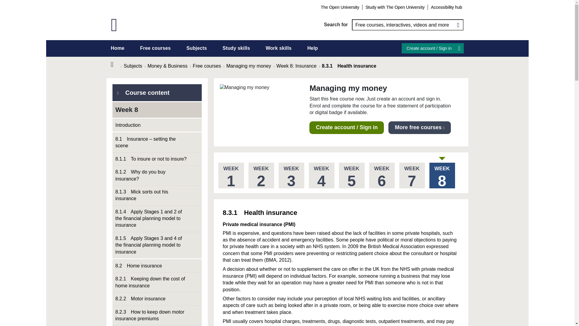  Describe the element at coordinates (116, 65) in the screenshot. I see `Home` at that location.